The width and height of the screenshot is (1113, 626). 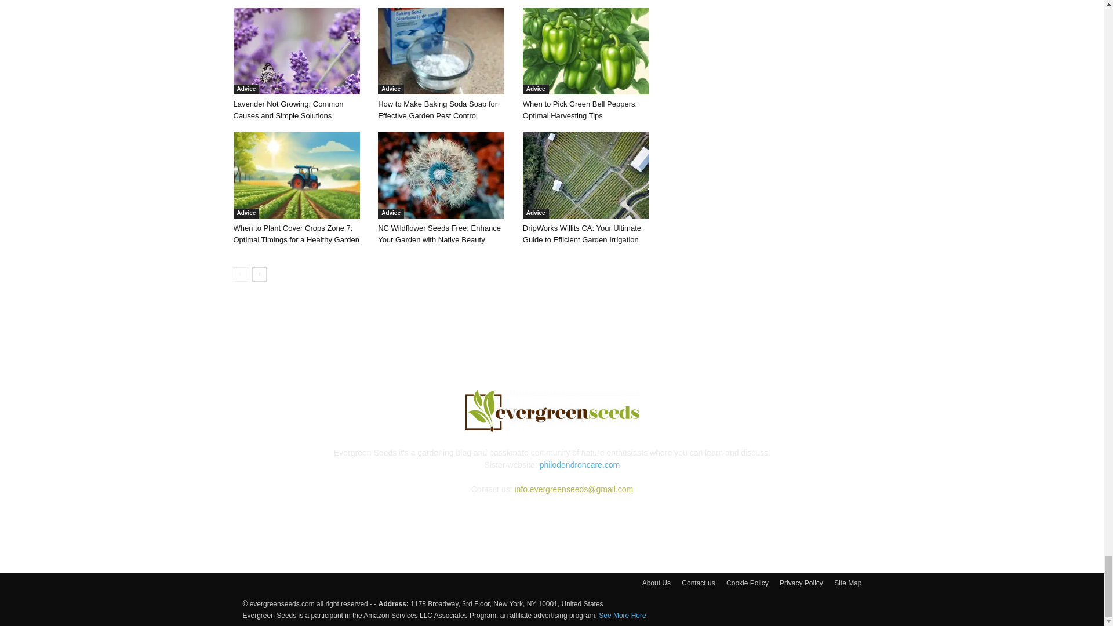 I want to click on Lavender Not Growing: Common Causes and Simple Solutions, so click(x=299, y=51).